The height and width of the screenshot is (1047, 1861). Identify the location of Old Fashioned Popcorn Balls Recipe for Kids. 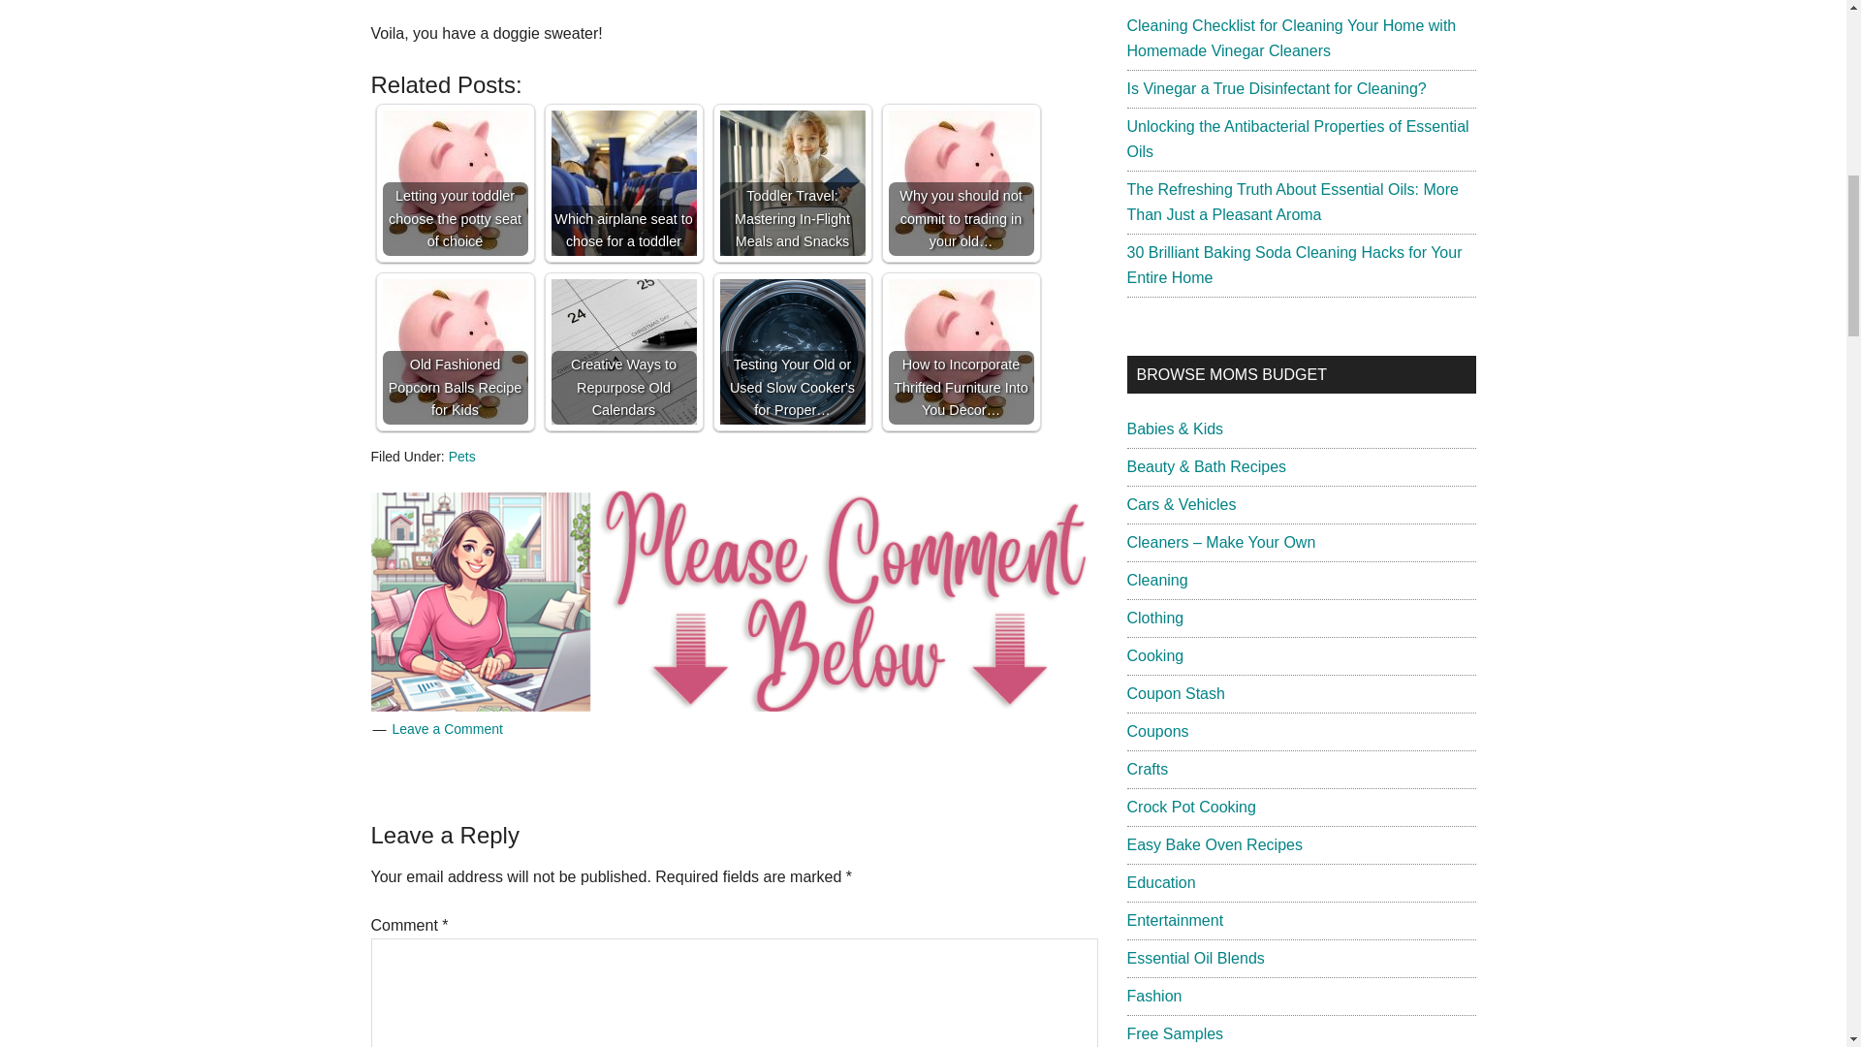
(454, 352).